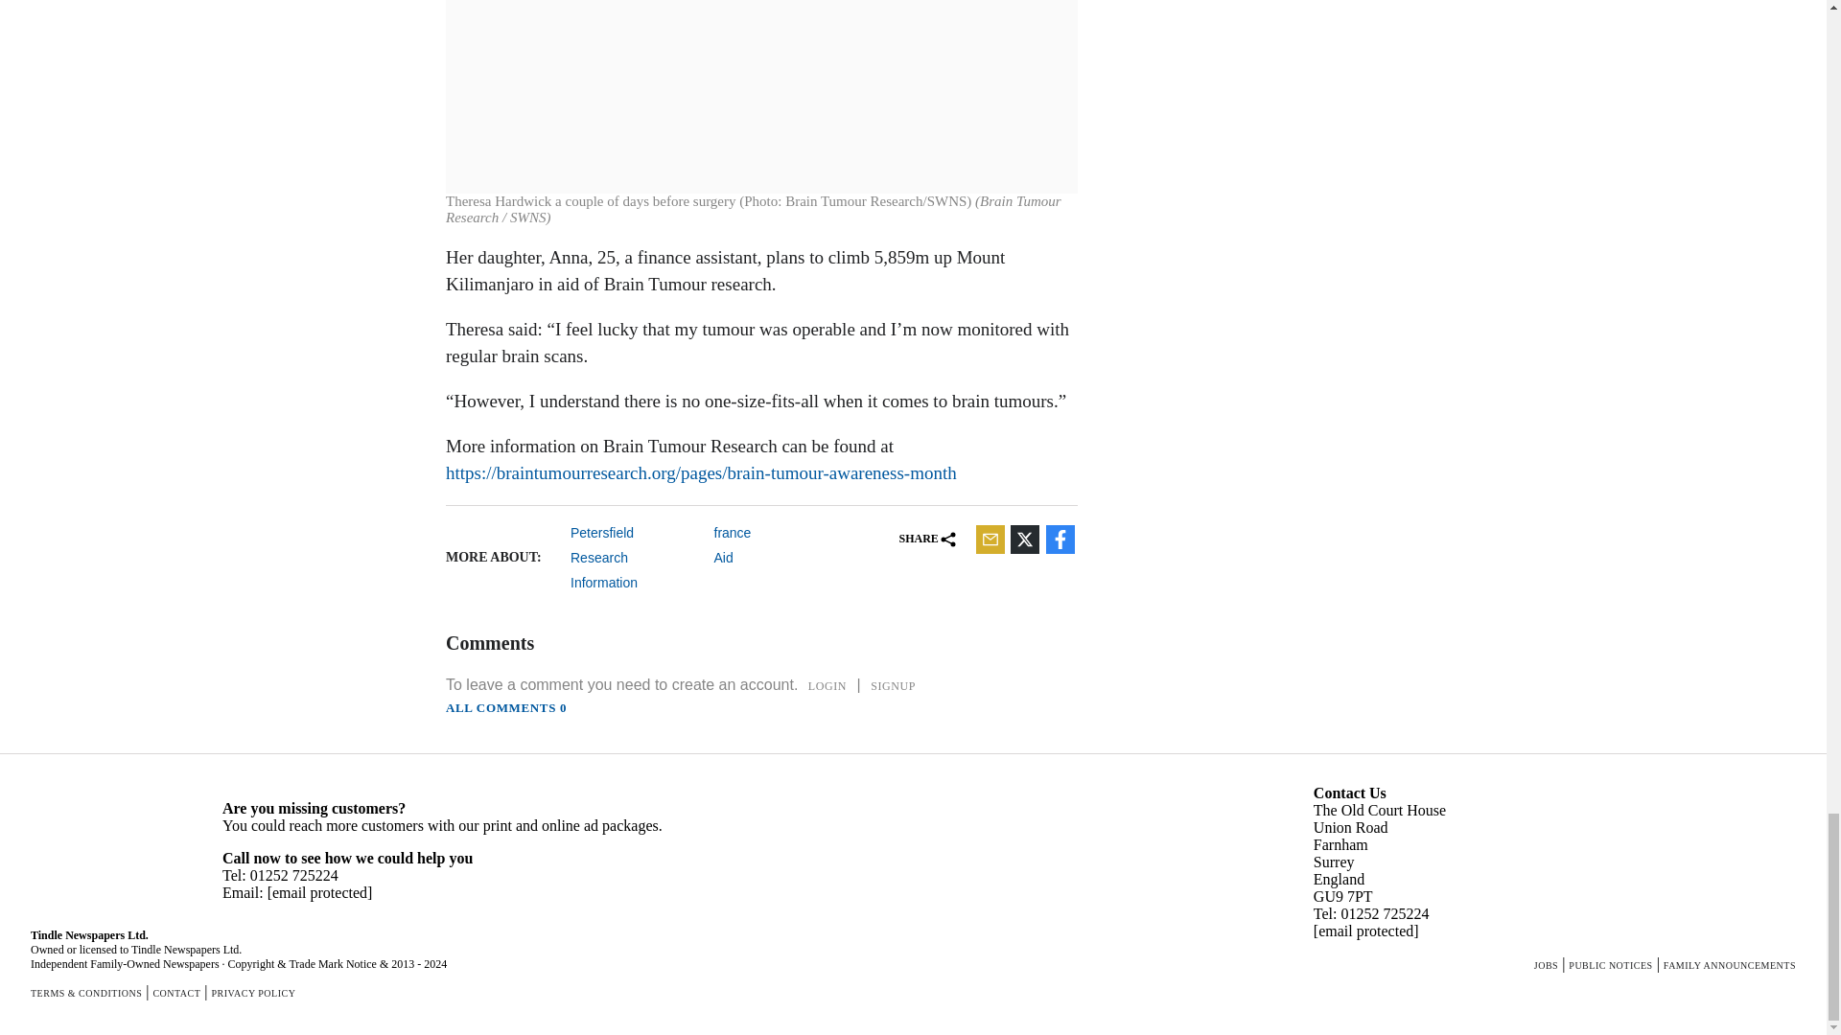 Image resolution: width=1841 pixels, height=1035 pixels. I want to click on Petersfield, so click(635, 532).